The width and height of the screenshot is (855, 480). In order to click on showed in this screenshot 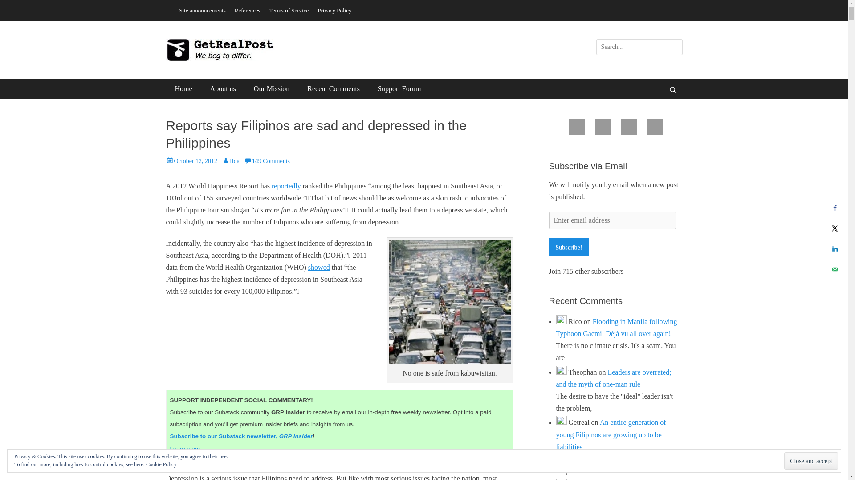, I will do `click(319, 267)`.